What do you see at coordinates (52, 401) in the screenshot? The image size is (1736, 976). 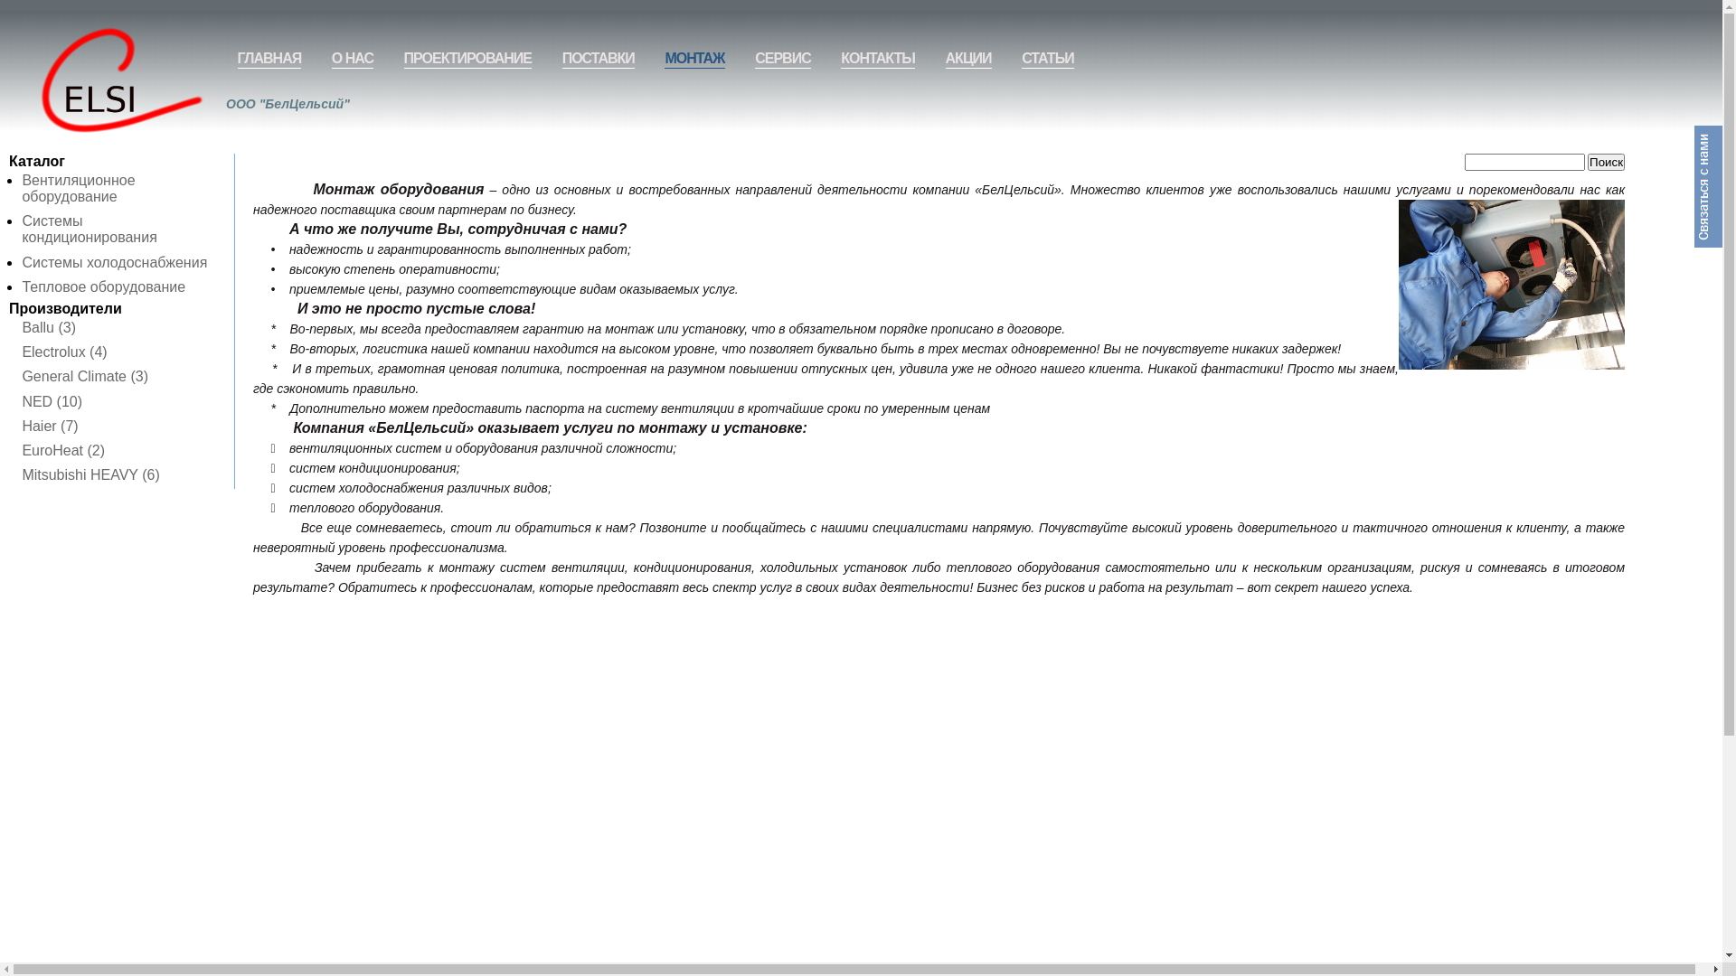 I see `NED (10)` at bounding box center [52, 401].